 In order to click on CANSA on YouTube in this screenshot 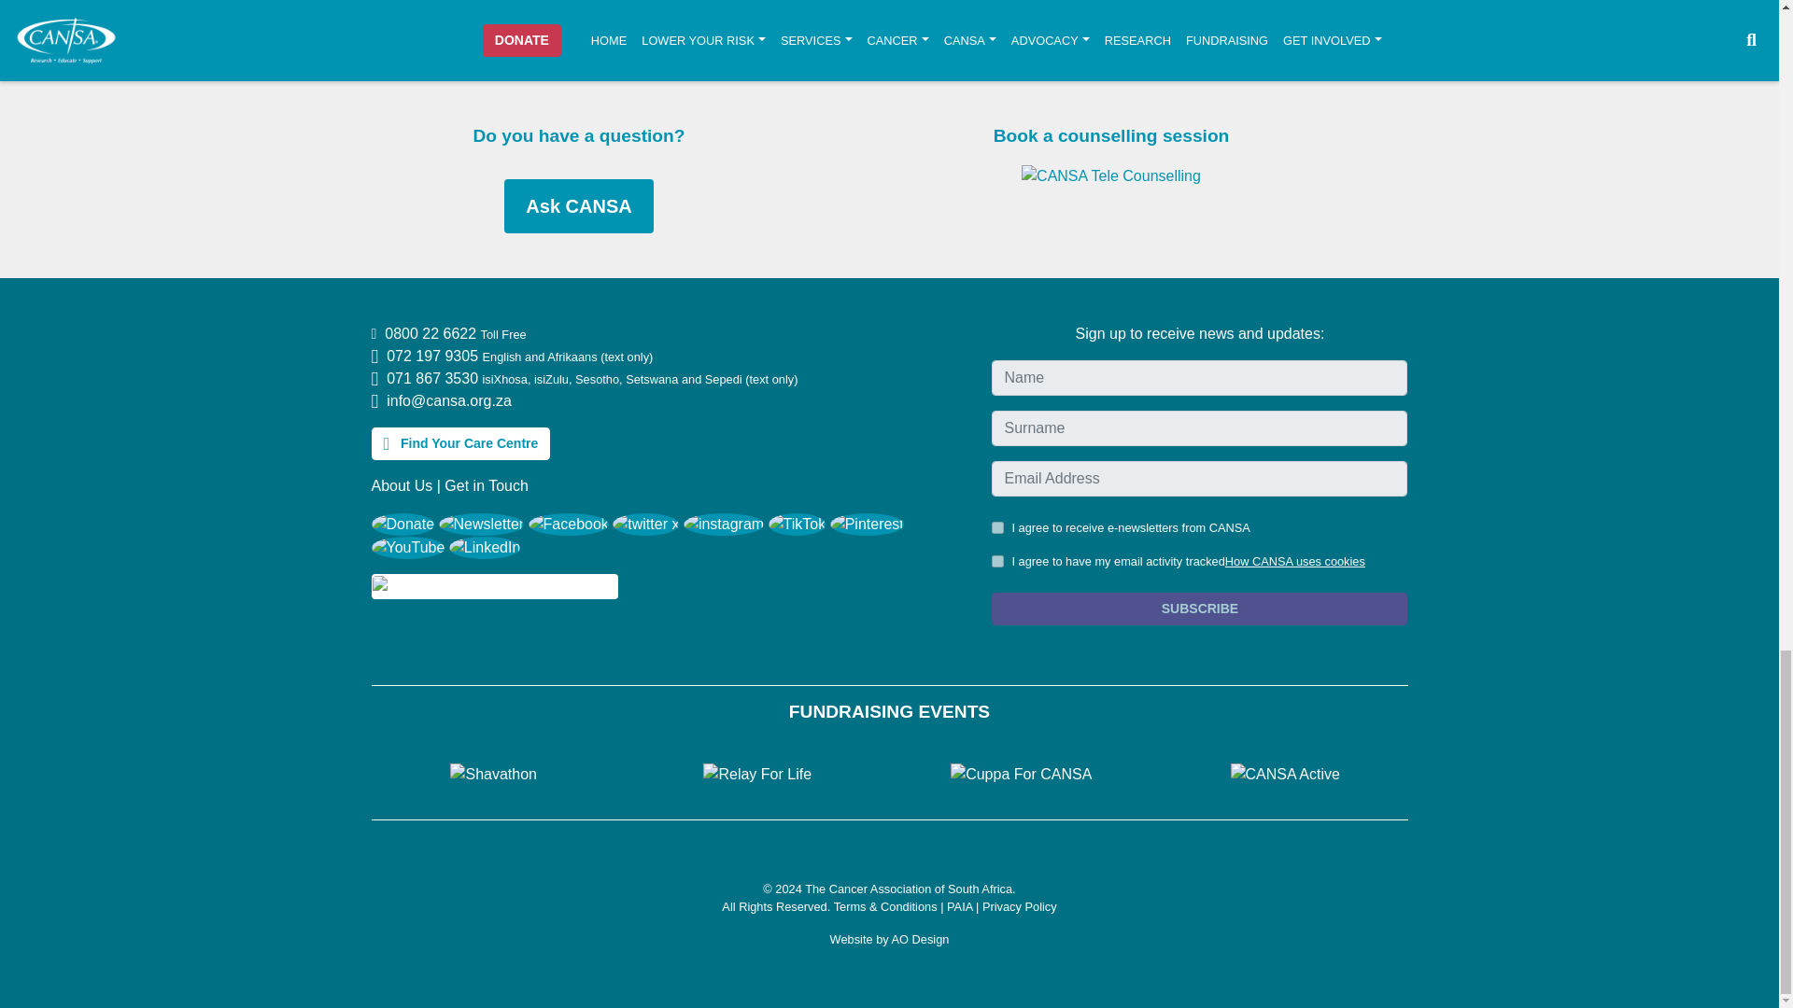, I will do `click(407, 546)`.